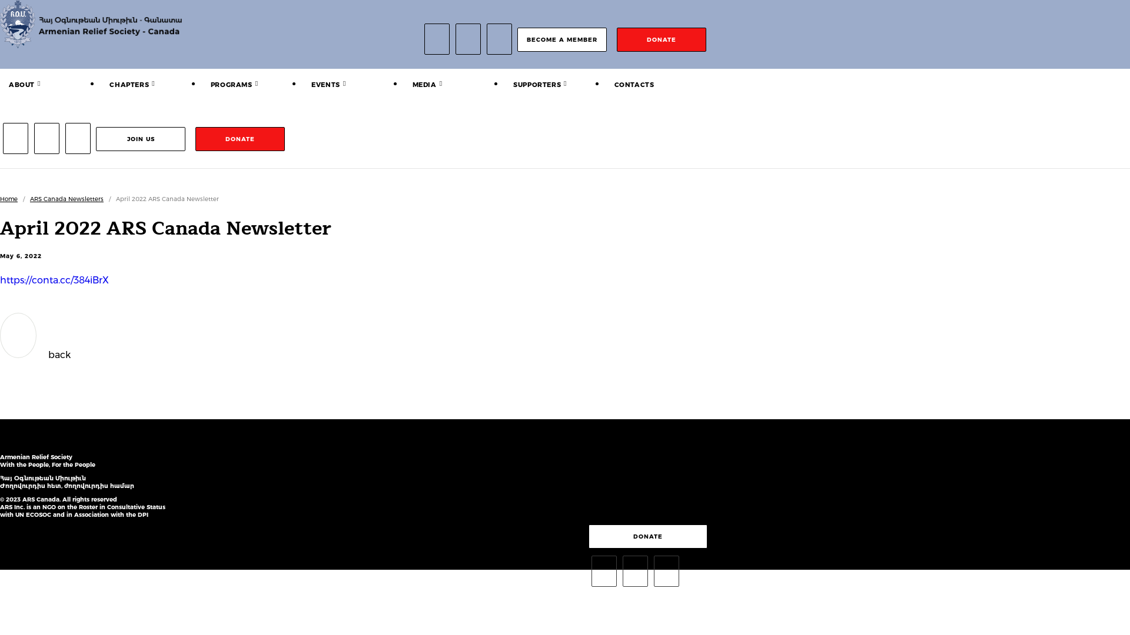 The width and height of the screenshot is (1130, 635). What do you see at coordinates (232, 85) in the screenshot?
I see `PROGRAMS` at bounding box center [232, 85].